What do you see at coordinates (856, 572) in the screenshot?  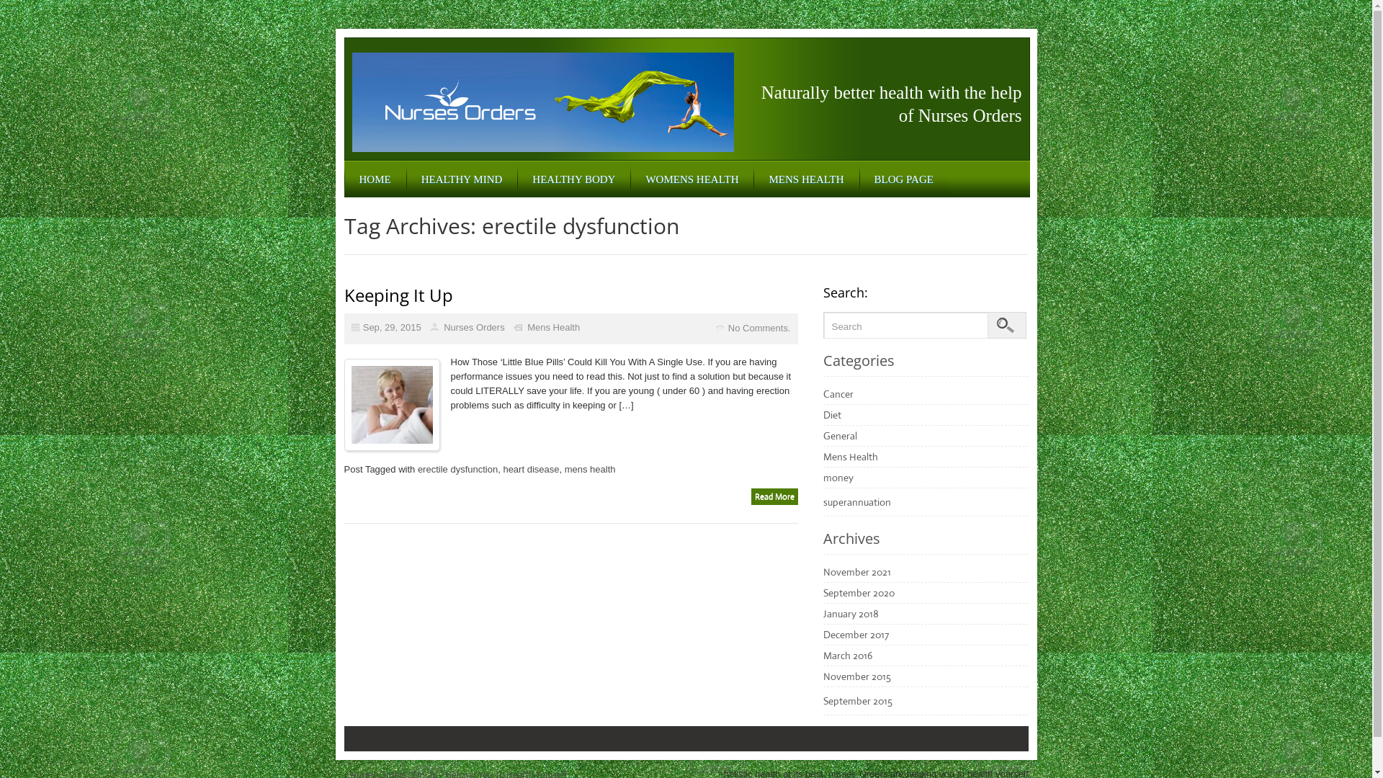 I see `November 2021` at bounding box center [856, 572].